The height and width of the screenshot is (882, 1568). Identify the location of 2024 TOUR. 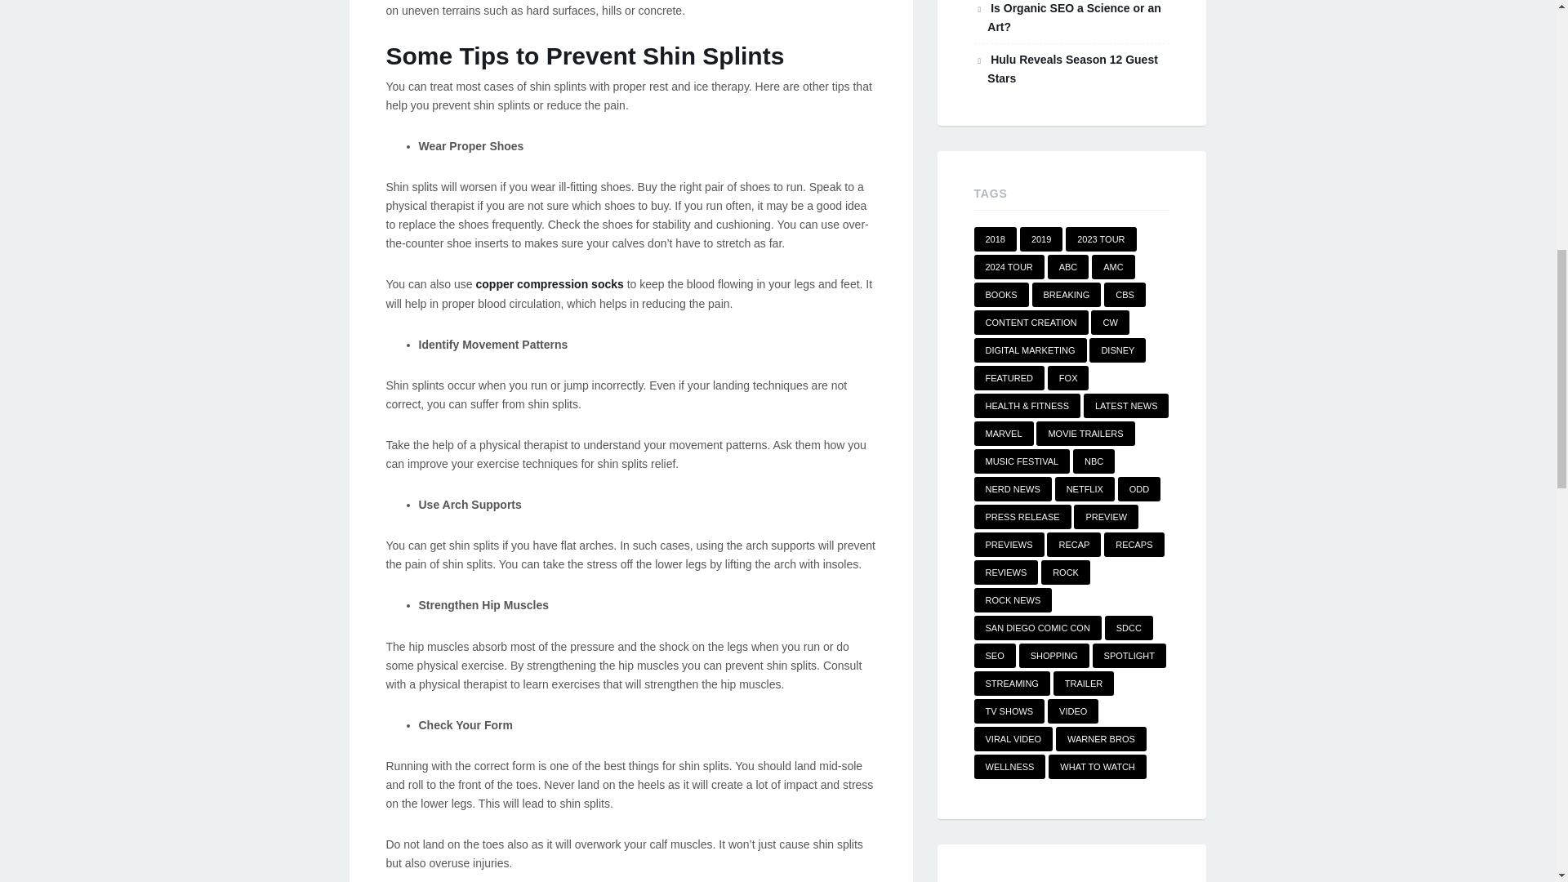
(1009, 267).